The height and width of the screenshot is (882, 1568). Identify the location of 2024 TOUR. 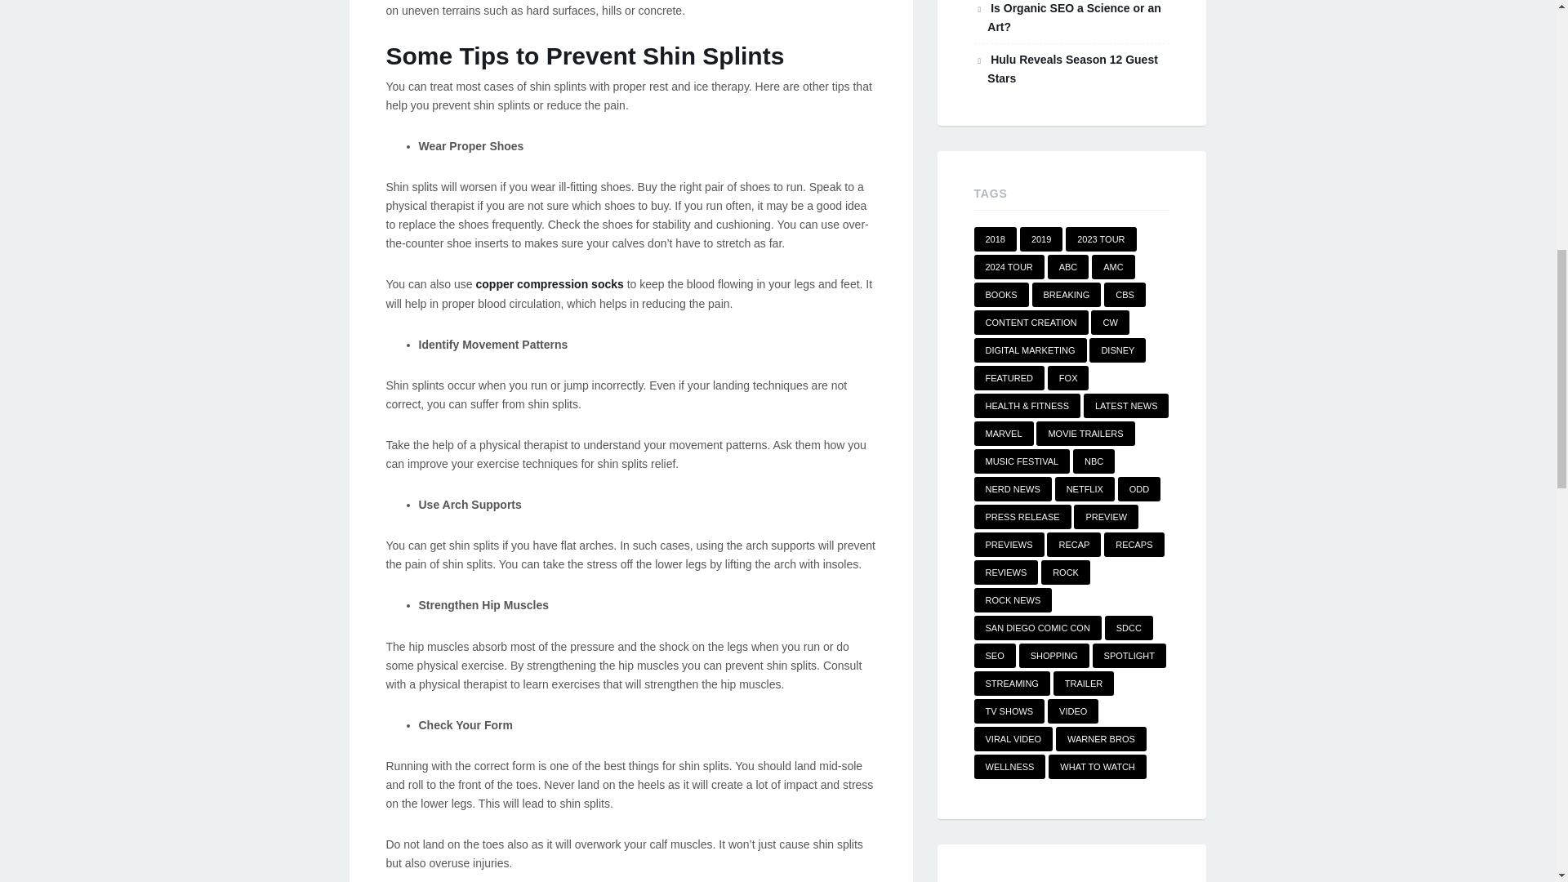
(1009, 267).